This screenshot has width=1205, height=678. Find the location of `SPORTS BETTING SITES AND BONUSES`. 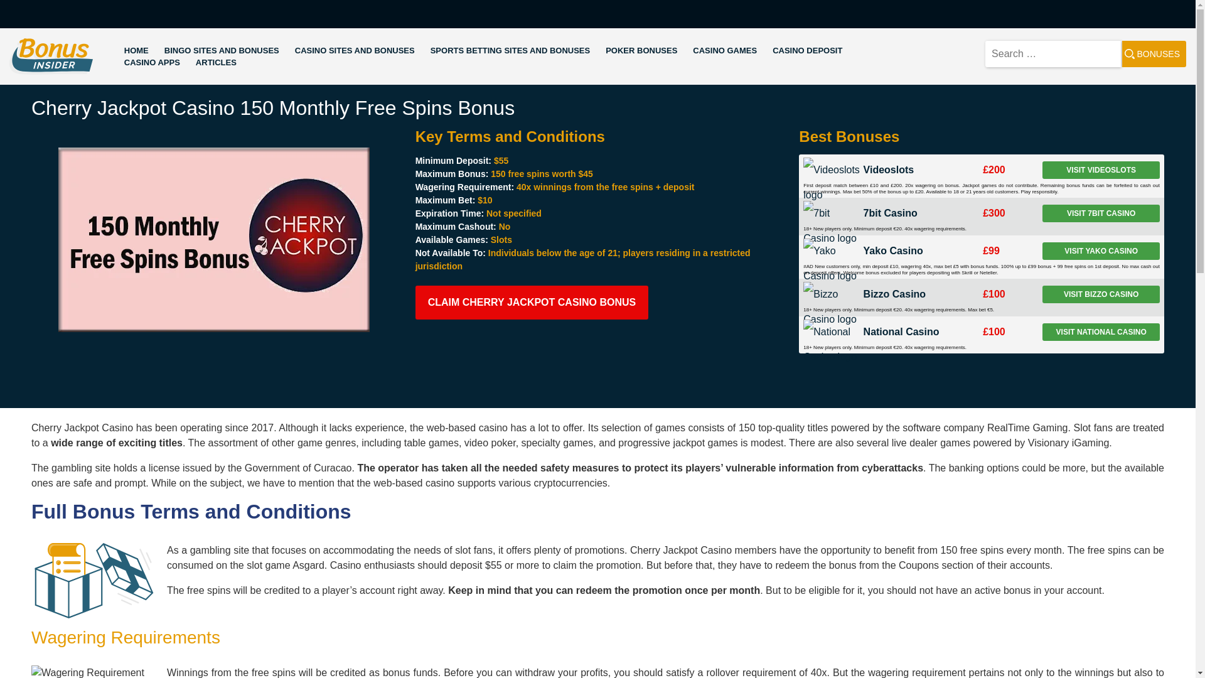

SPORTS BETTING SITES AND BONUSES is located at coordinates (510, 50).